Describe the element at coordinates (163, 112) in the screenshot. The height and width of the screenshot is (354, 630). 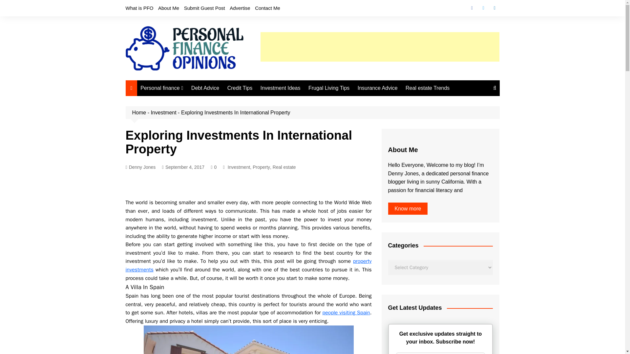
I see `Investment` at that location.